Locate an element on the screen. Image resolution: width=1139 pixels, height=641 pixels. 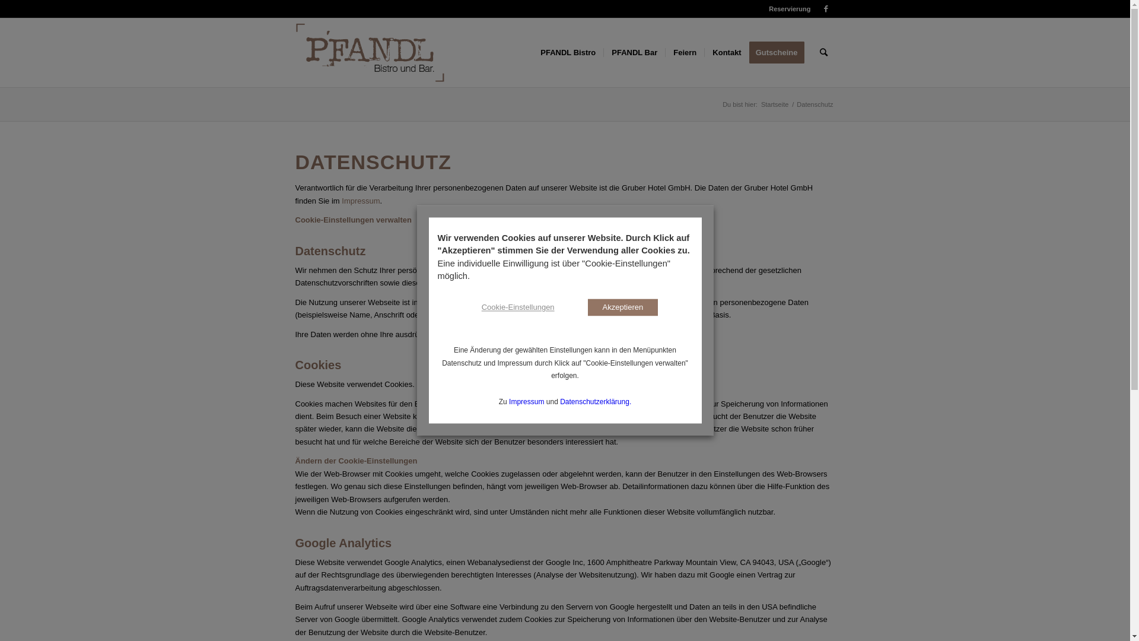
Facebook is located at coordinates (826, 9).